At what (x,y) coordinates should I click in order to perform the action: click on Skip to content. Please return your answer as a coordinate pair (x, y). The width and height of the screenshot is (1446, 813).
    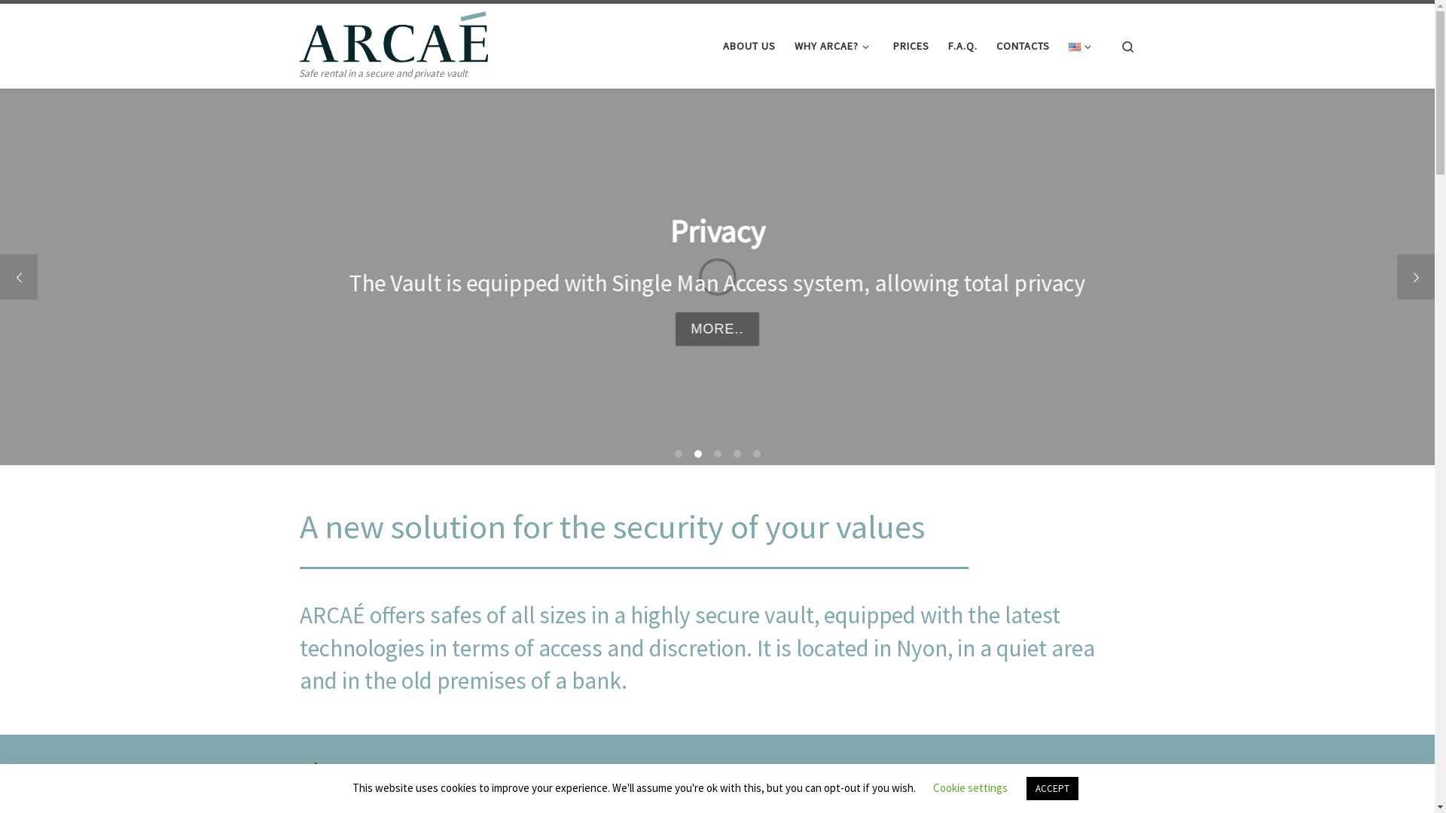
    Looking at the image, I should click on (57, 21).